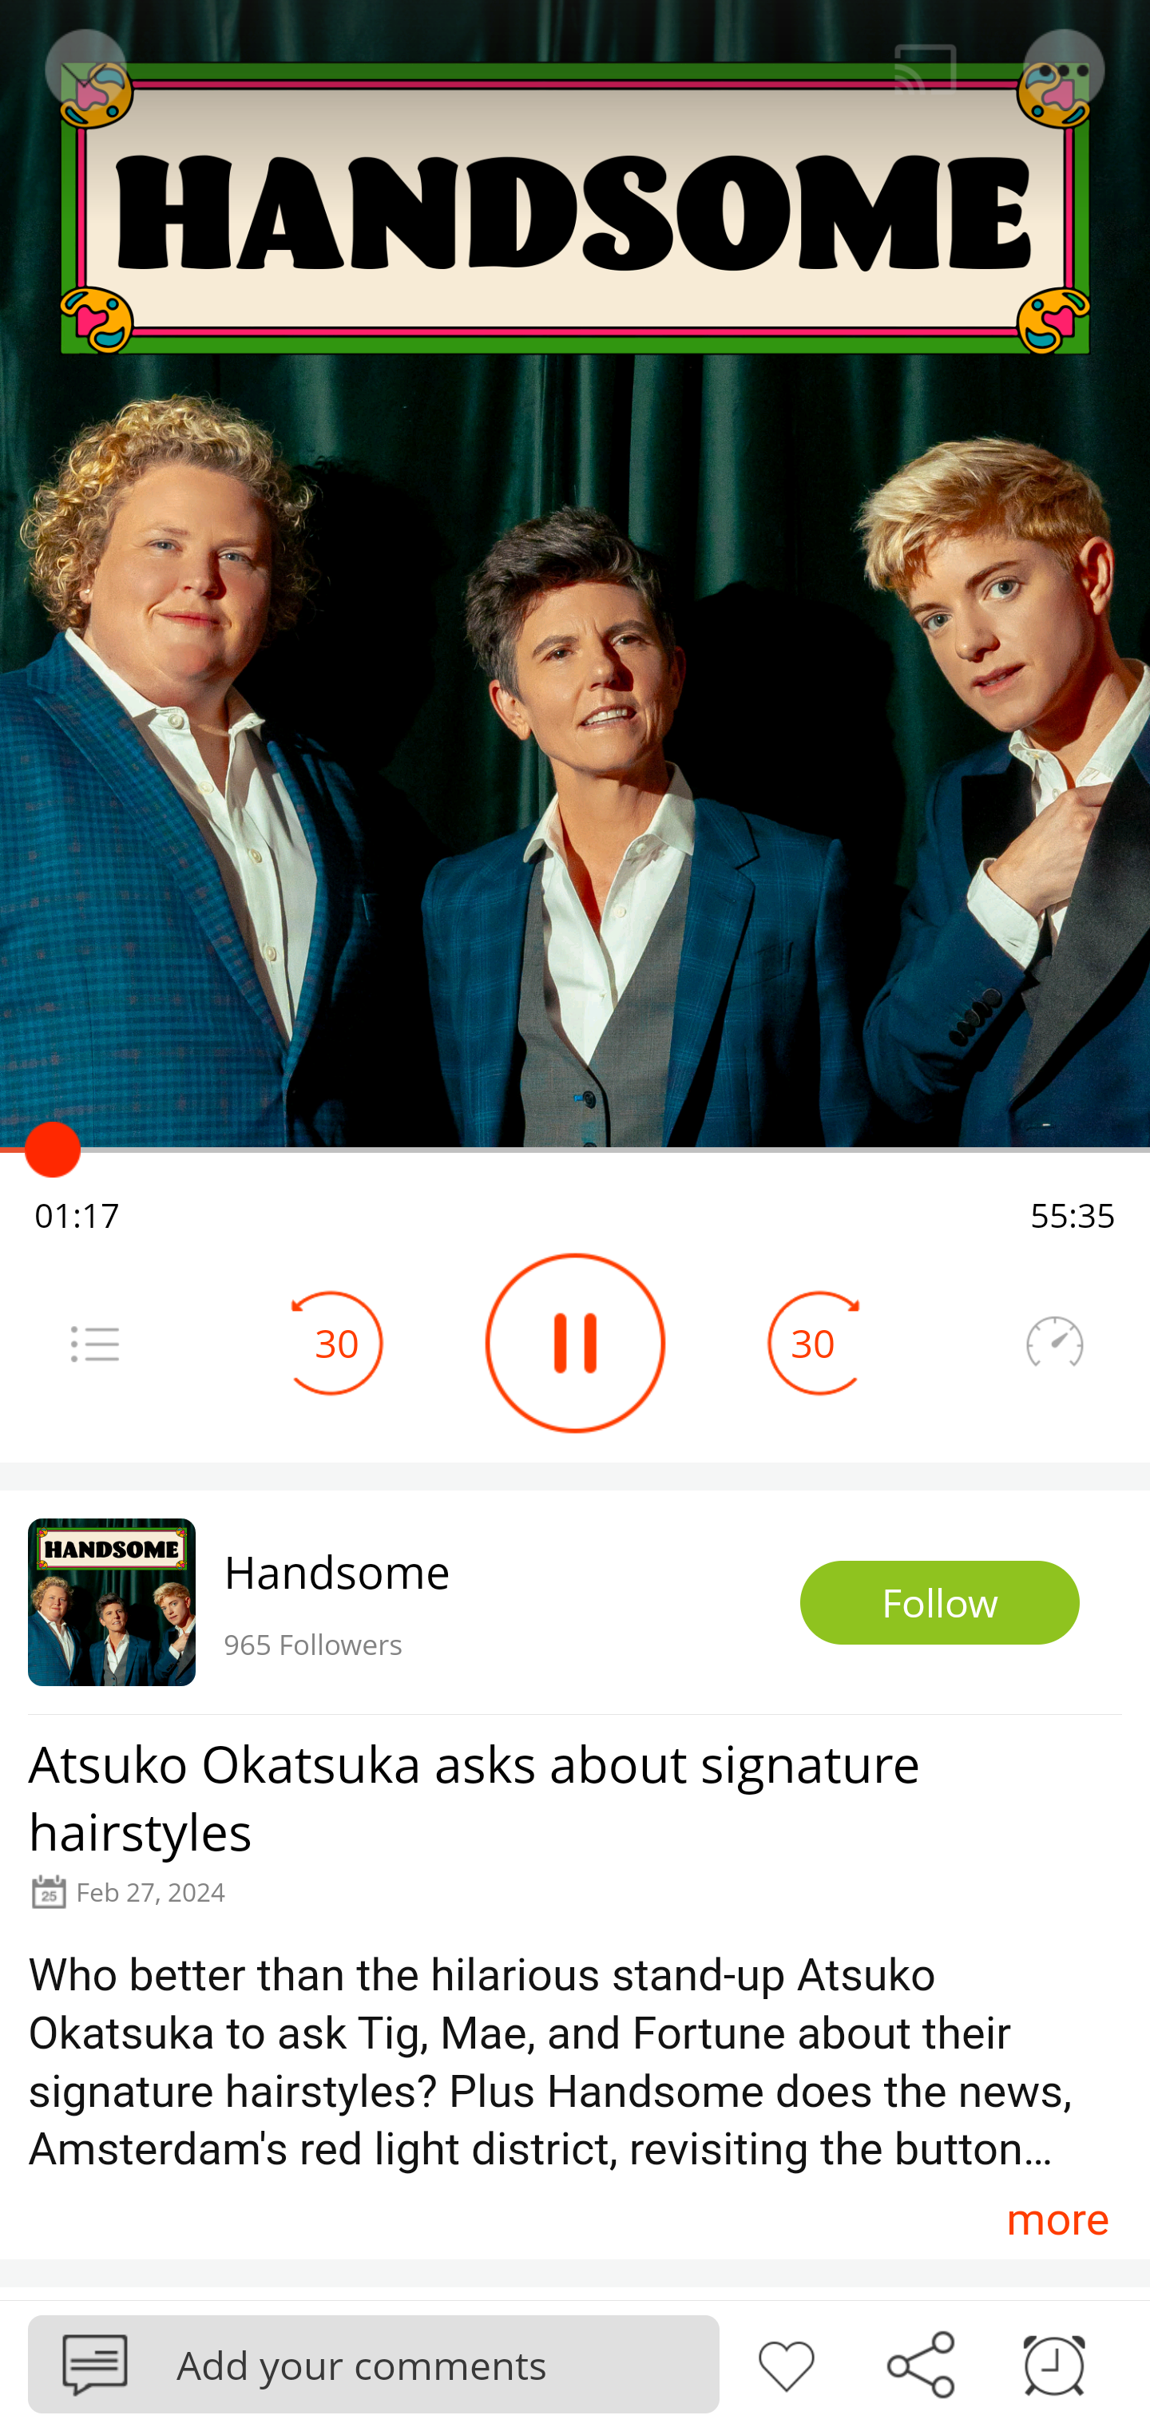  What do you see at coordinates (575, 1343) in the screenshot?
I see `Play` at bounding box center [575, 1343].